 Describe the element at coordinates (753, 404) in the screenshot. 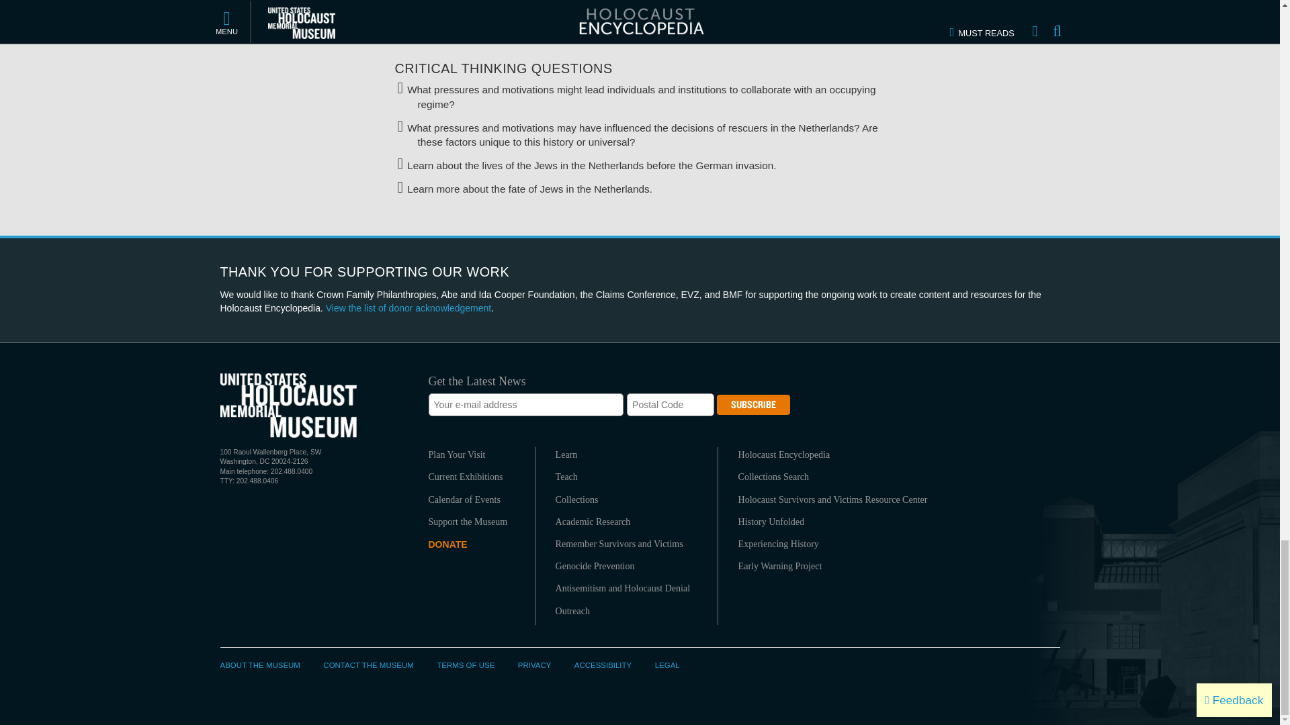

I see `Subscribe` at that location.